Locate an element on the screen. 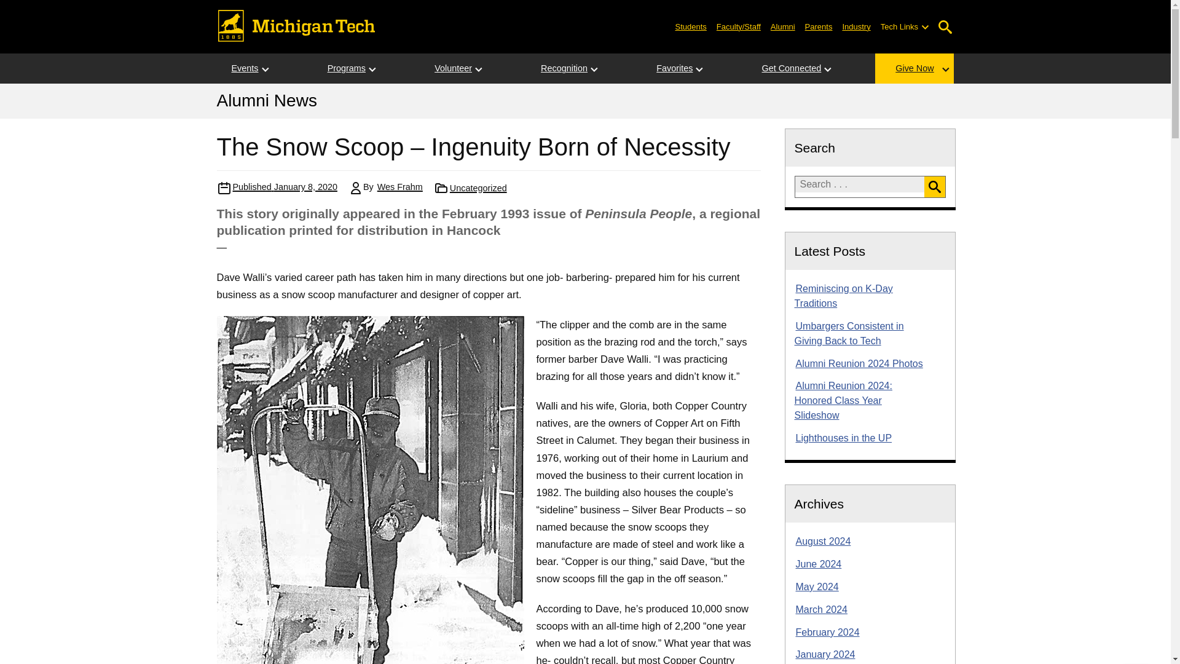 The width and height of the screenshot is (1180, 664). Industry is located at coordinates (855, 26).